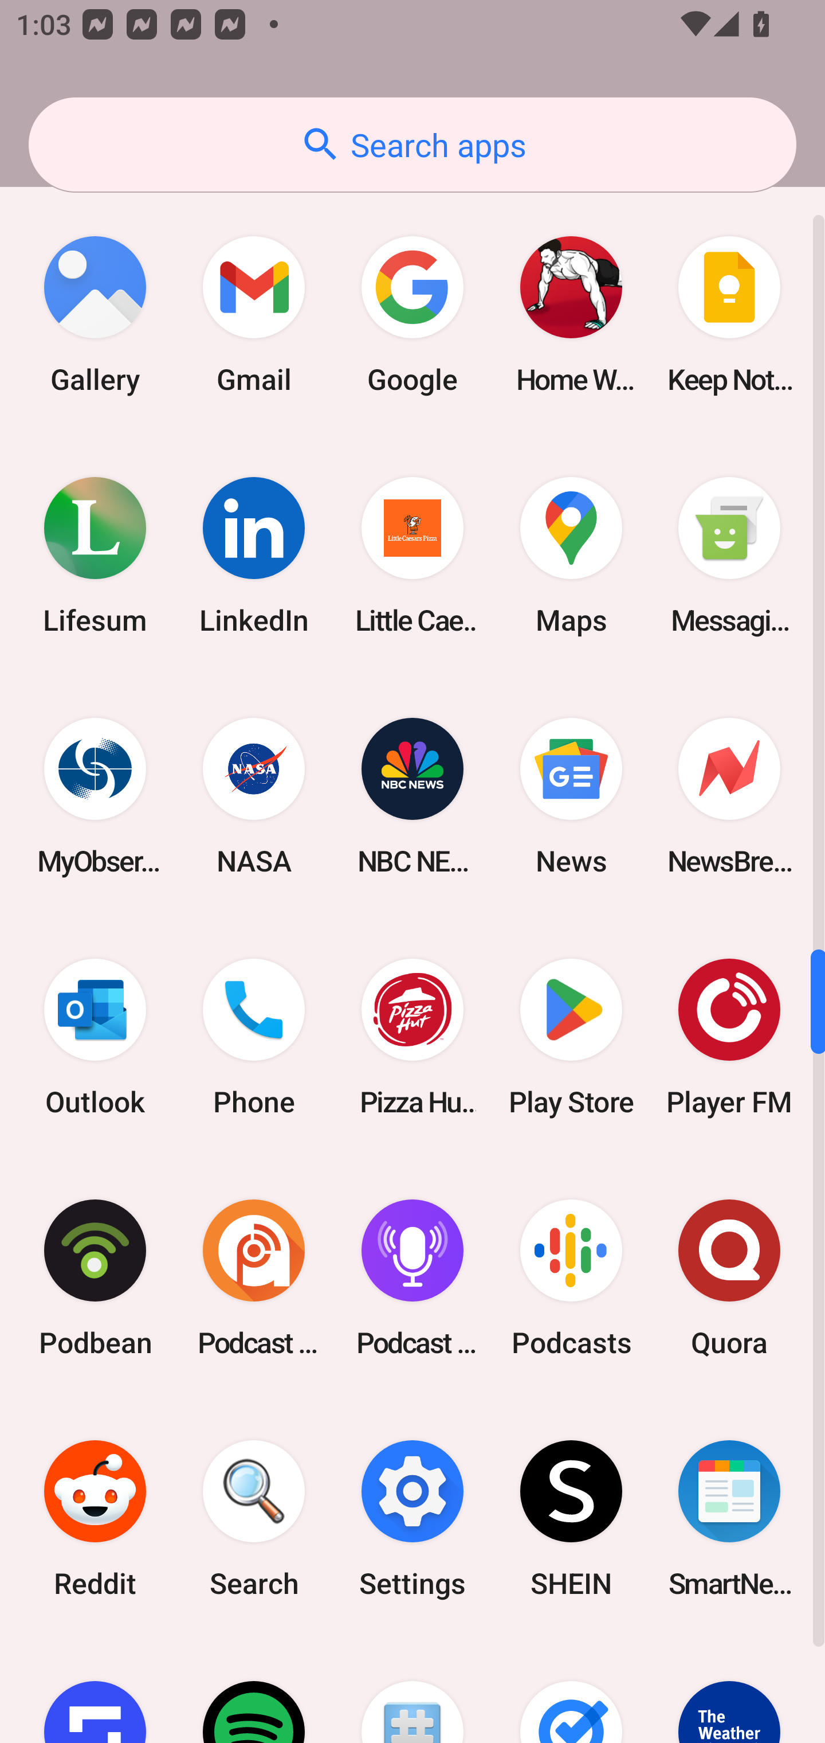 The width and height of the screenshot is (825, 1743). I want to click on   Search apps, so click(412, 144).